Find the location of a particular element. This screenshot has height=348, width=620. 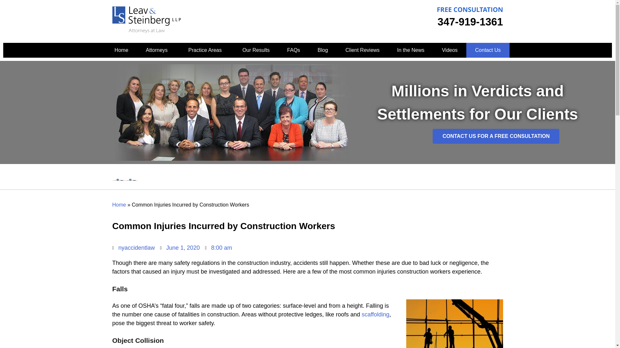

Home is located at coordinates (121, 50).